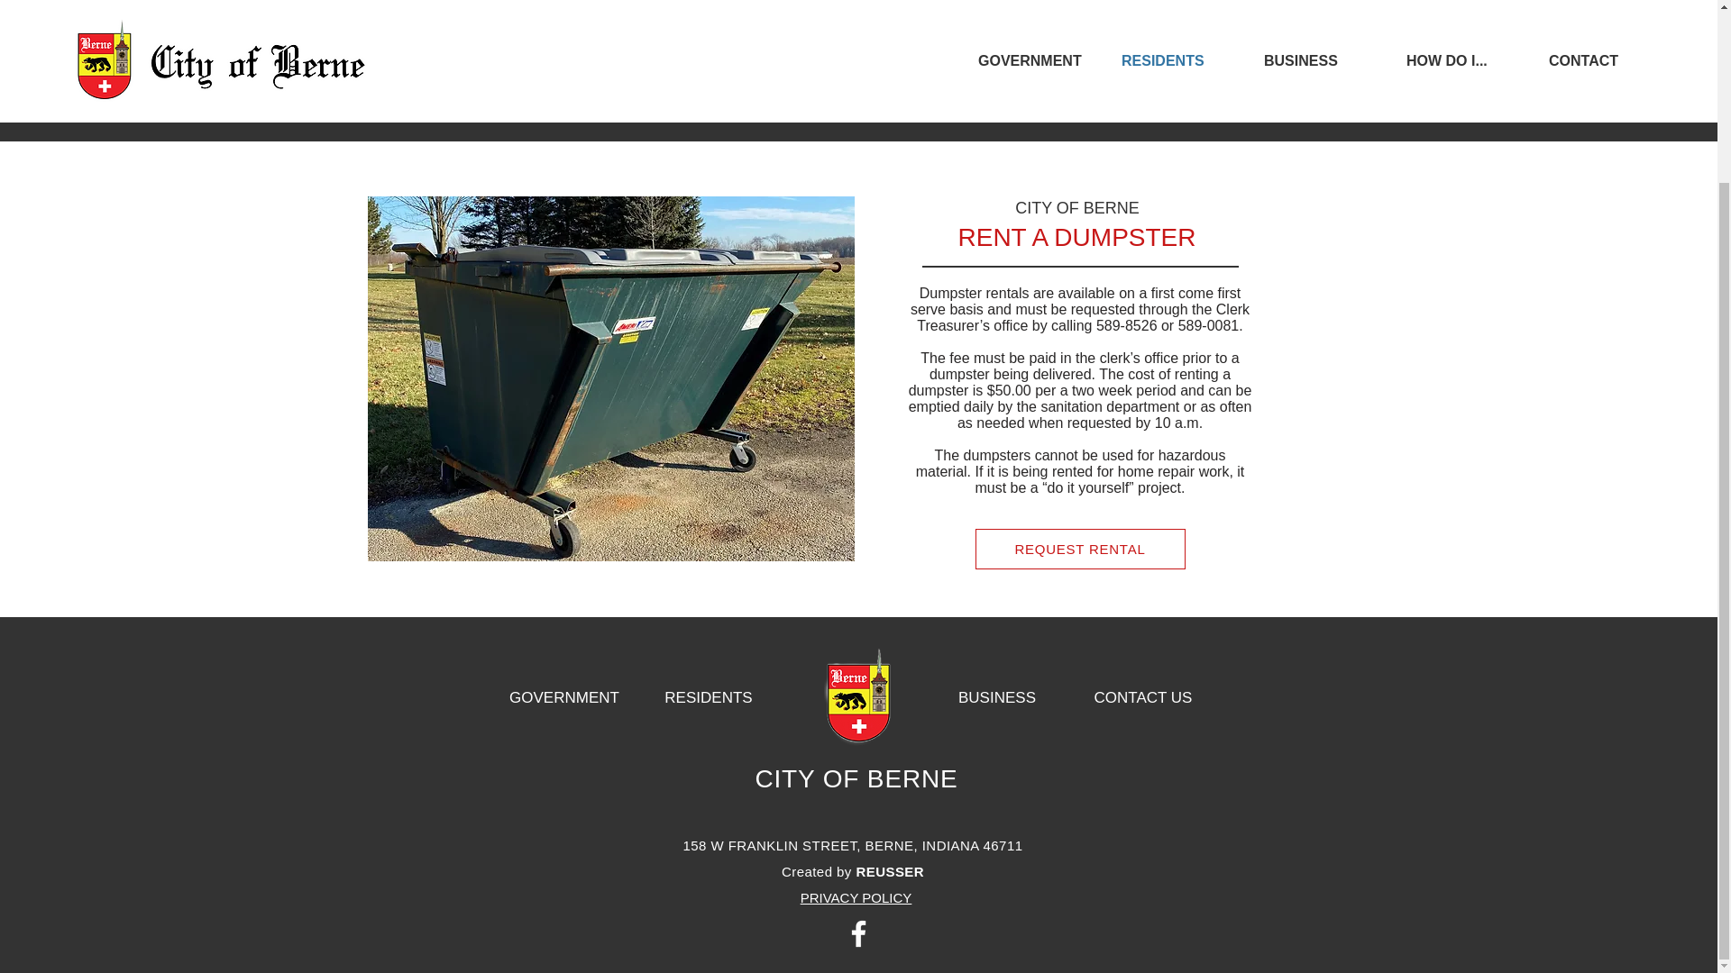 The height and width of the screenshot is (973, 1731). What do you see at coordinates (997, 697) in the screenshot?
I see `BUSINESS` at bounding box center [997, 697].